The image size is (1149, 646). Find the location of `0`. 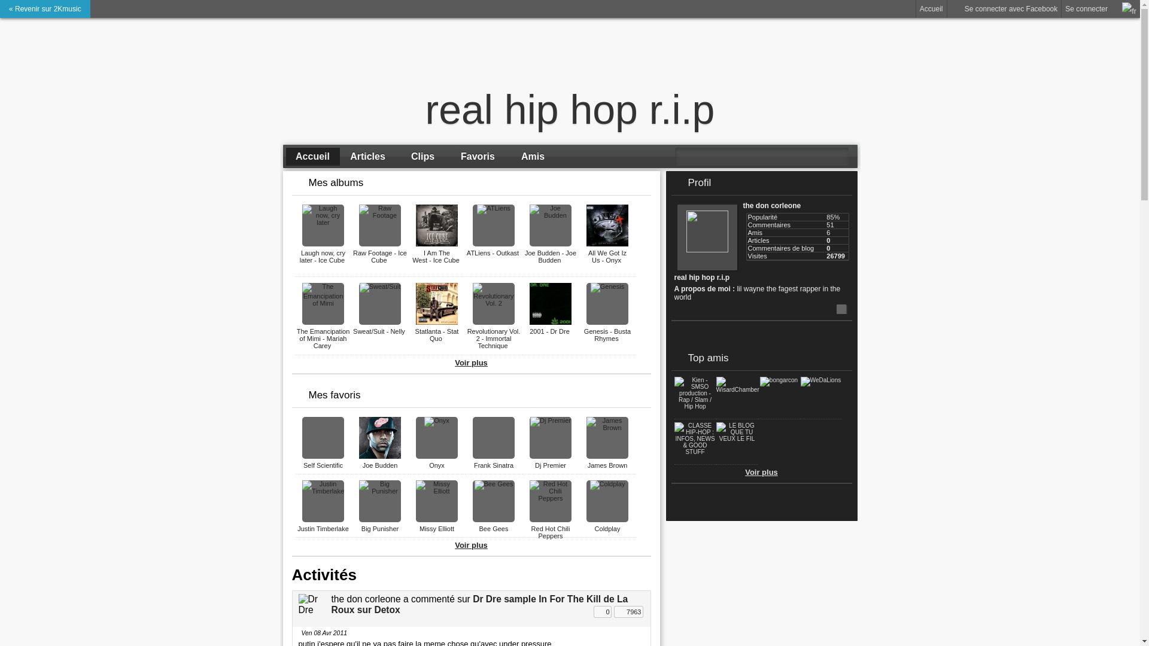

0 is located at coordinates (603, 612).